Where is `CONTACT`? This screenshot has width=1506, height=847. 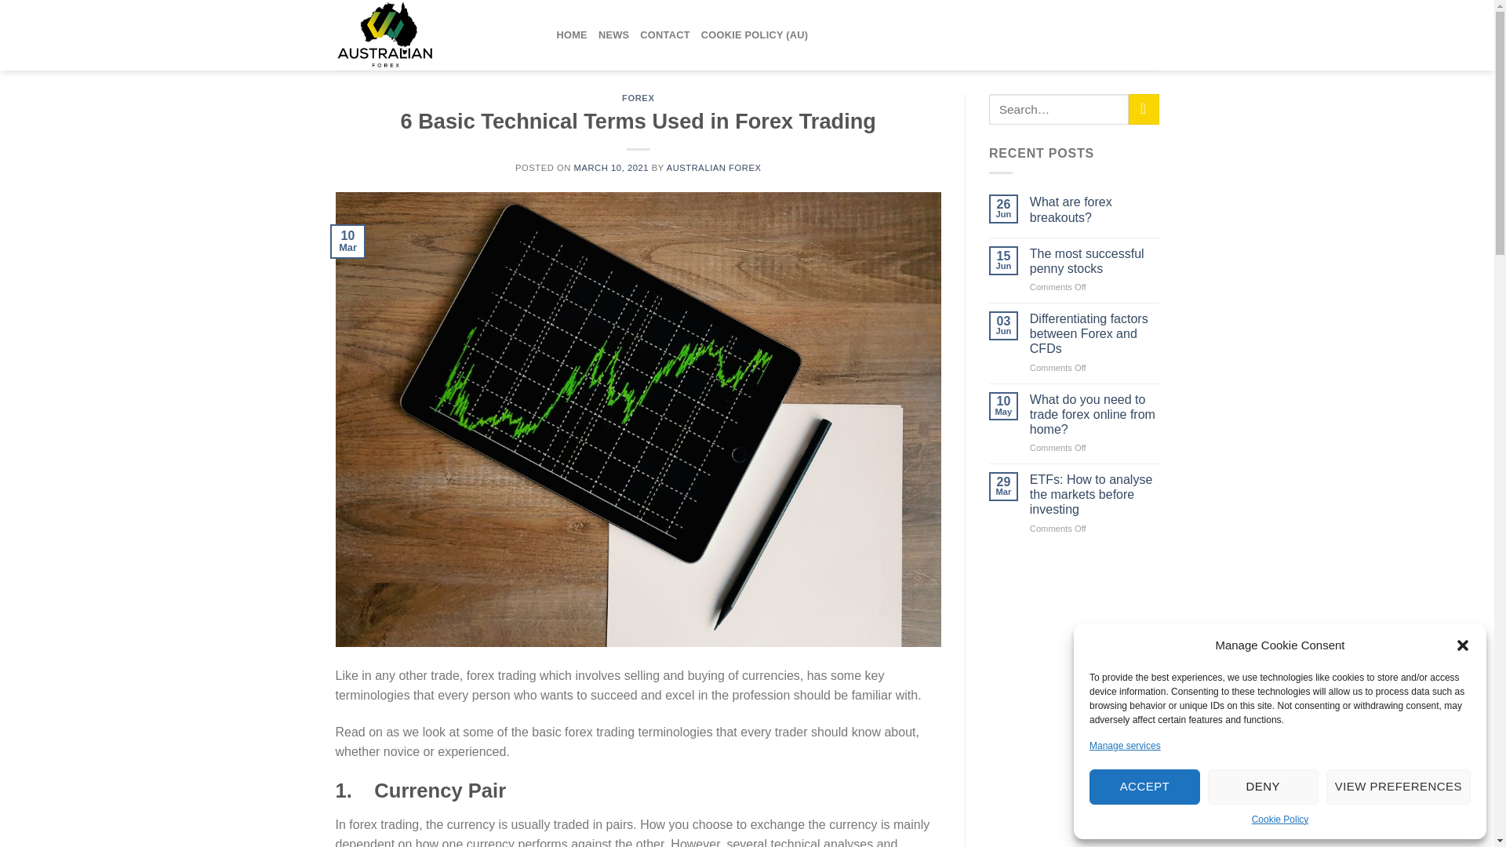
CONTACT is located at coordinates (665, 35).